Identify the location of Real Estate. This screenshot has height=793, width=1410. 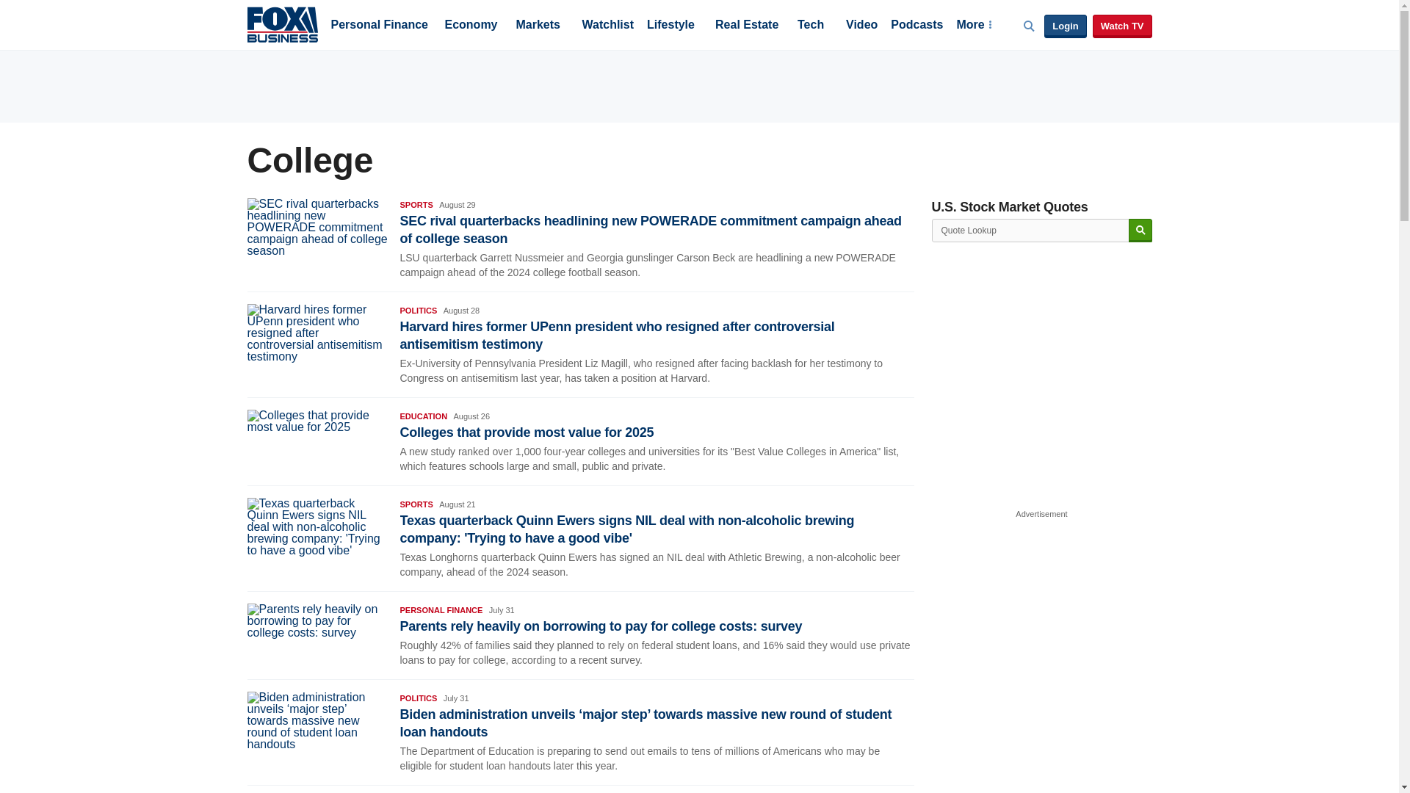
(746, 26).